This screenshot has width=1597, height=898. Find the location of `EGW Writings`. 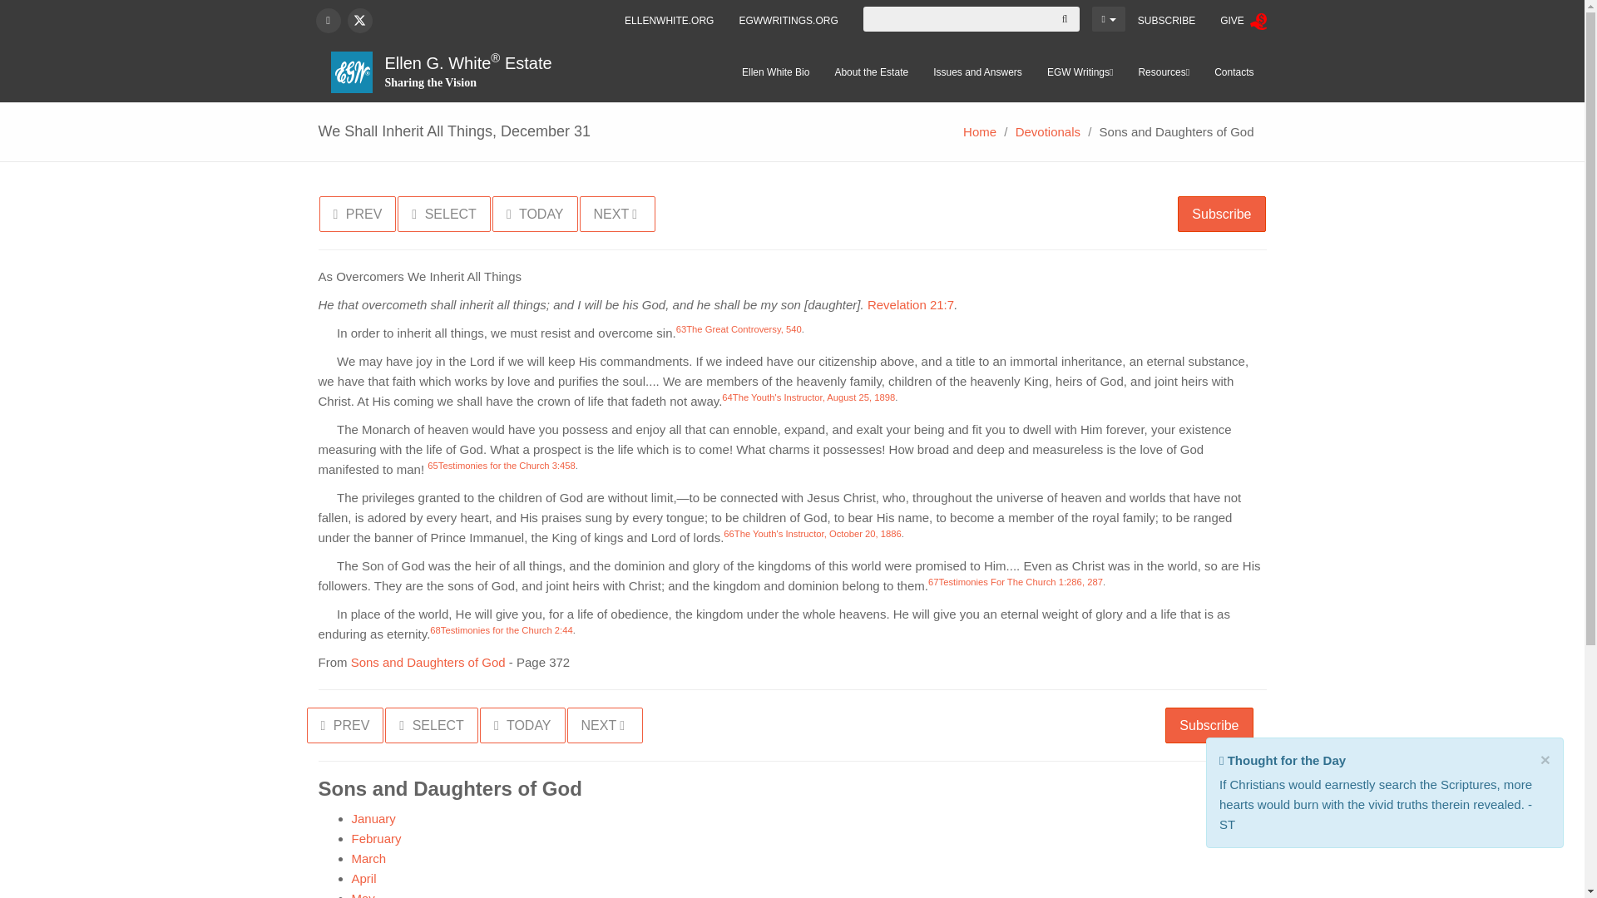

EGW Writings is located at coordinates (1080, 72).